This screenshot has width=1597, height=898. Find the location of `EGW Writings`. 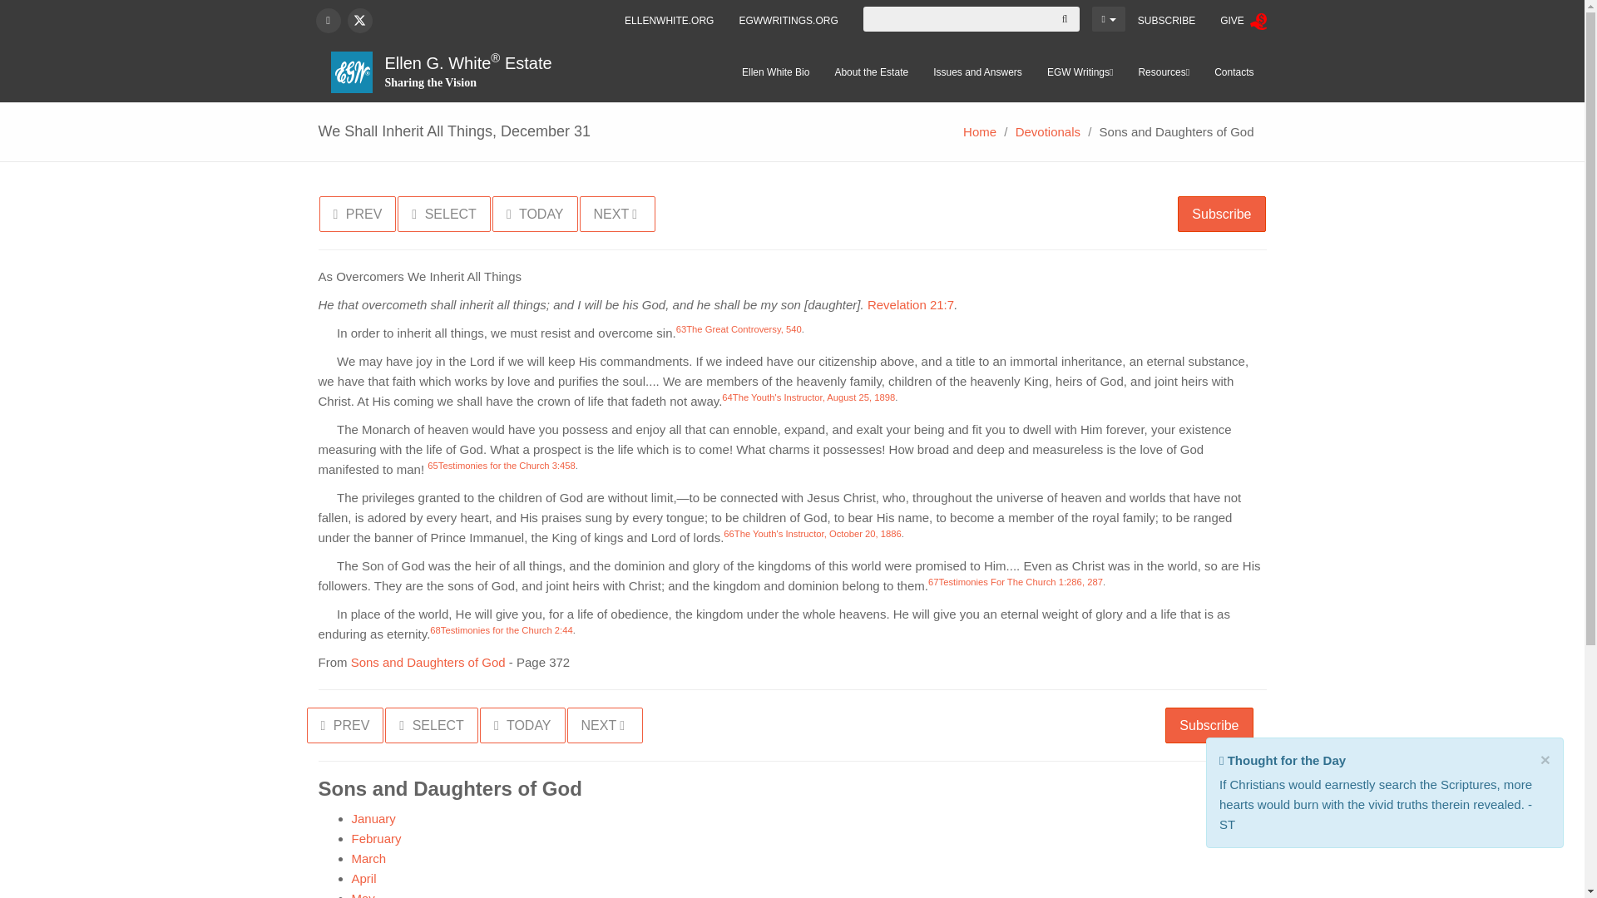

EGW Writings is located at coordinates (1080, 72).